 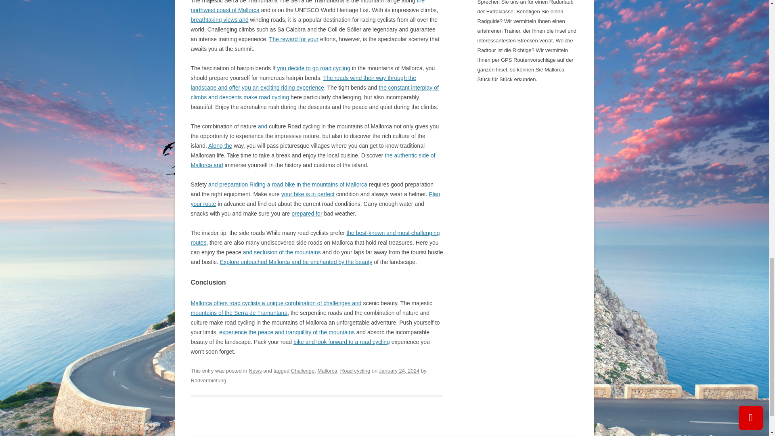 What do you see at coordinates (287, 332) in the screenshot?
I see `experience the peace and tranquillity of the mountains` at bounding box center [287, 332].